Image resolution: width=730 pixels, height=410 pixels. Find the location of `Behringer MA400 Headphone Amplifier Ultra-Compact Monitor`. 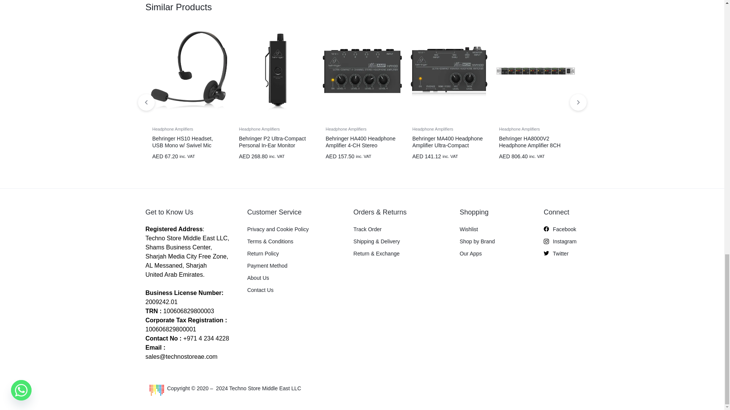

Behringer MA400 Headphone Amplifier Ultra-Compact Monitor is located at coordinates (449, 71).